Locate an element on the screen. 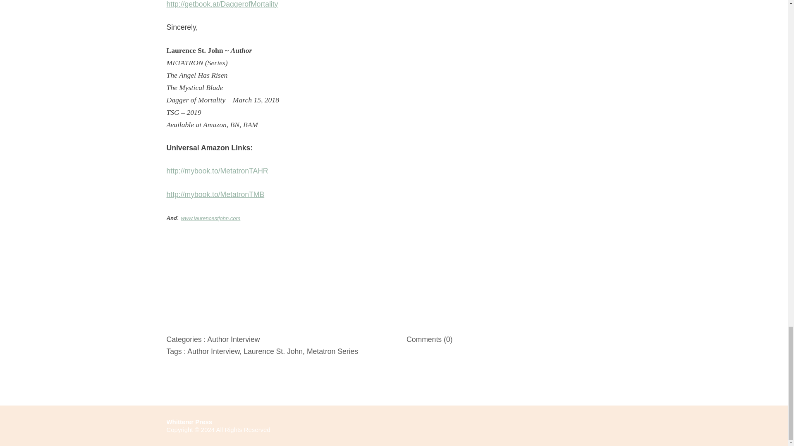 Image resolution: width=794 pixels, height=446 pixels. Laurence St. John is located at coordinates (273, 351).